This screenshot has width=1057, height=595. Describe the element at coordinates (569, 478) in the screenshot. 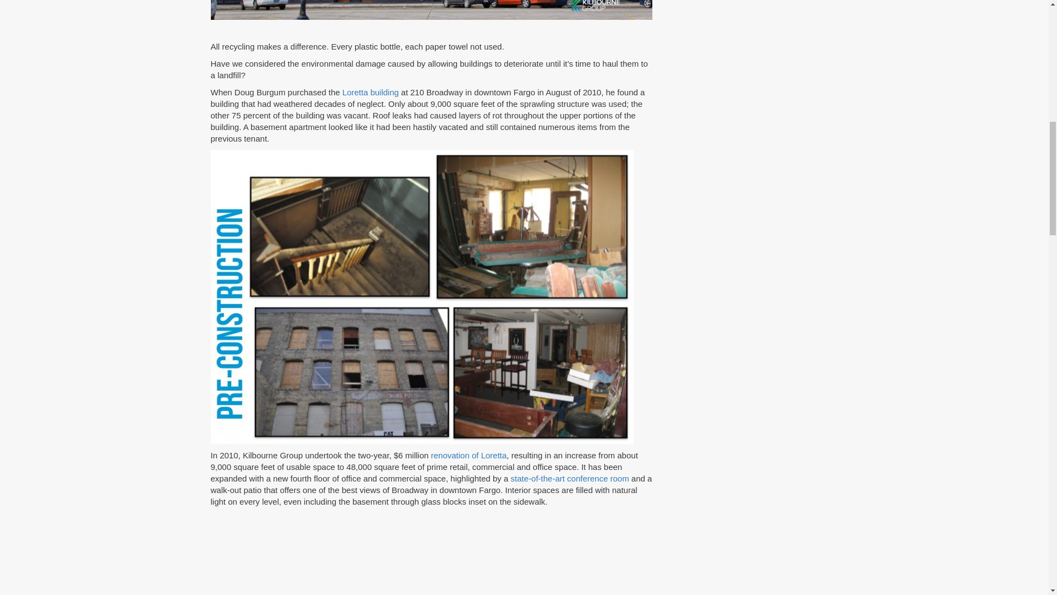

I see `state-of-the-art conference room` at that location.